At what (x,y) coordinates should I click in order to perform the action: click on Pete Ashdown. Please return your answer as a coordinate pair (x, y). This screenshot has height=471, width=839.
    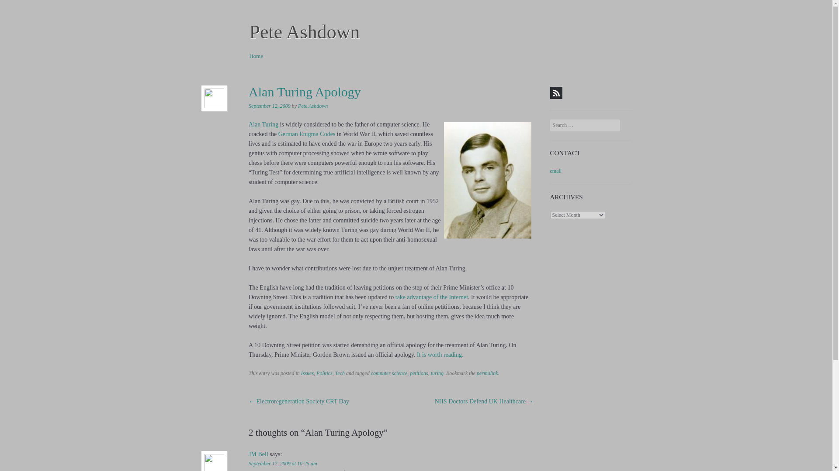
    Looking at the image, I should click on (313, 106).